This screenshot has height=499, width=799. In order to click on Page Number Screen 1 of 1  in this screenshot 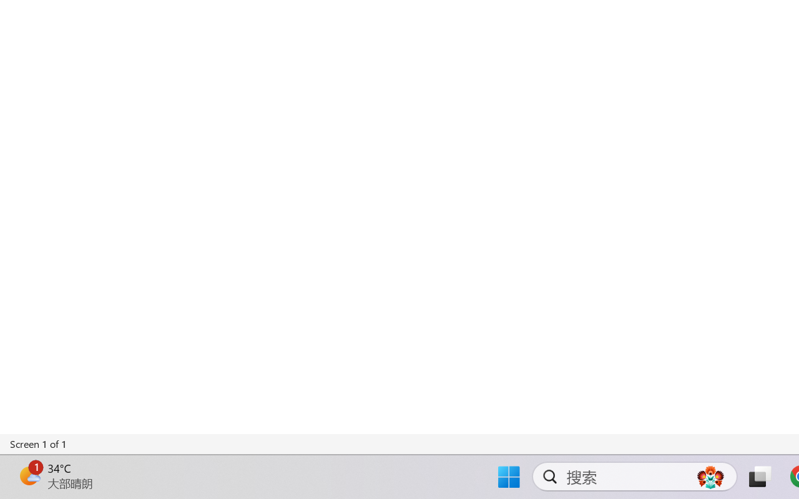, I will do `click(39, 444)`.